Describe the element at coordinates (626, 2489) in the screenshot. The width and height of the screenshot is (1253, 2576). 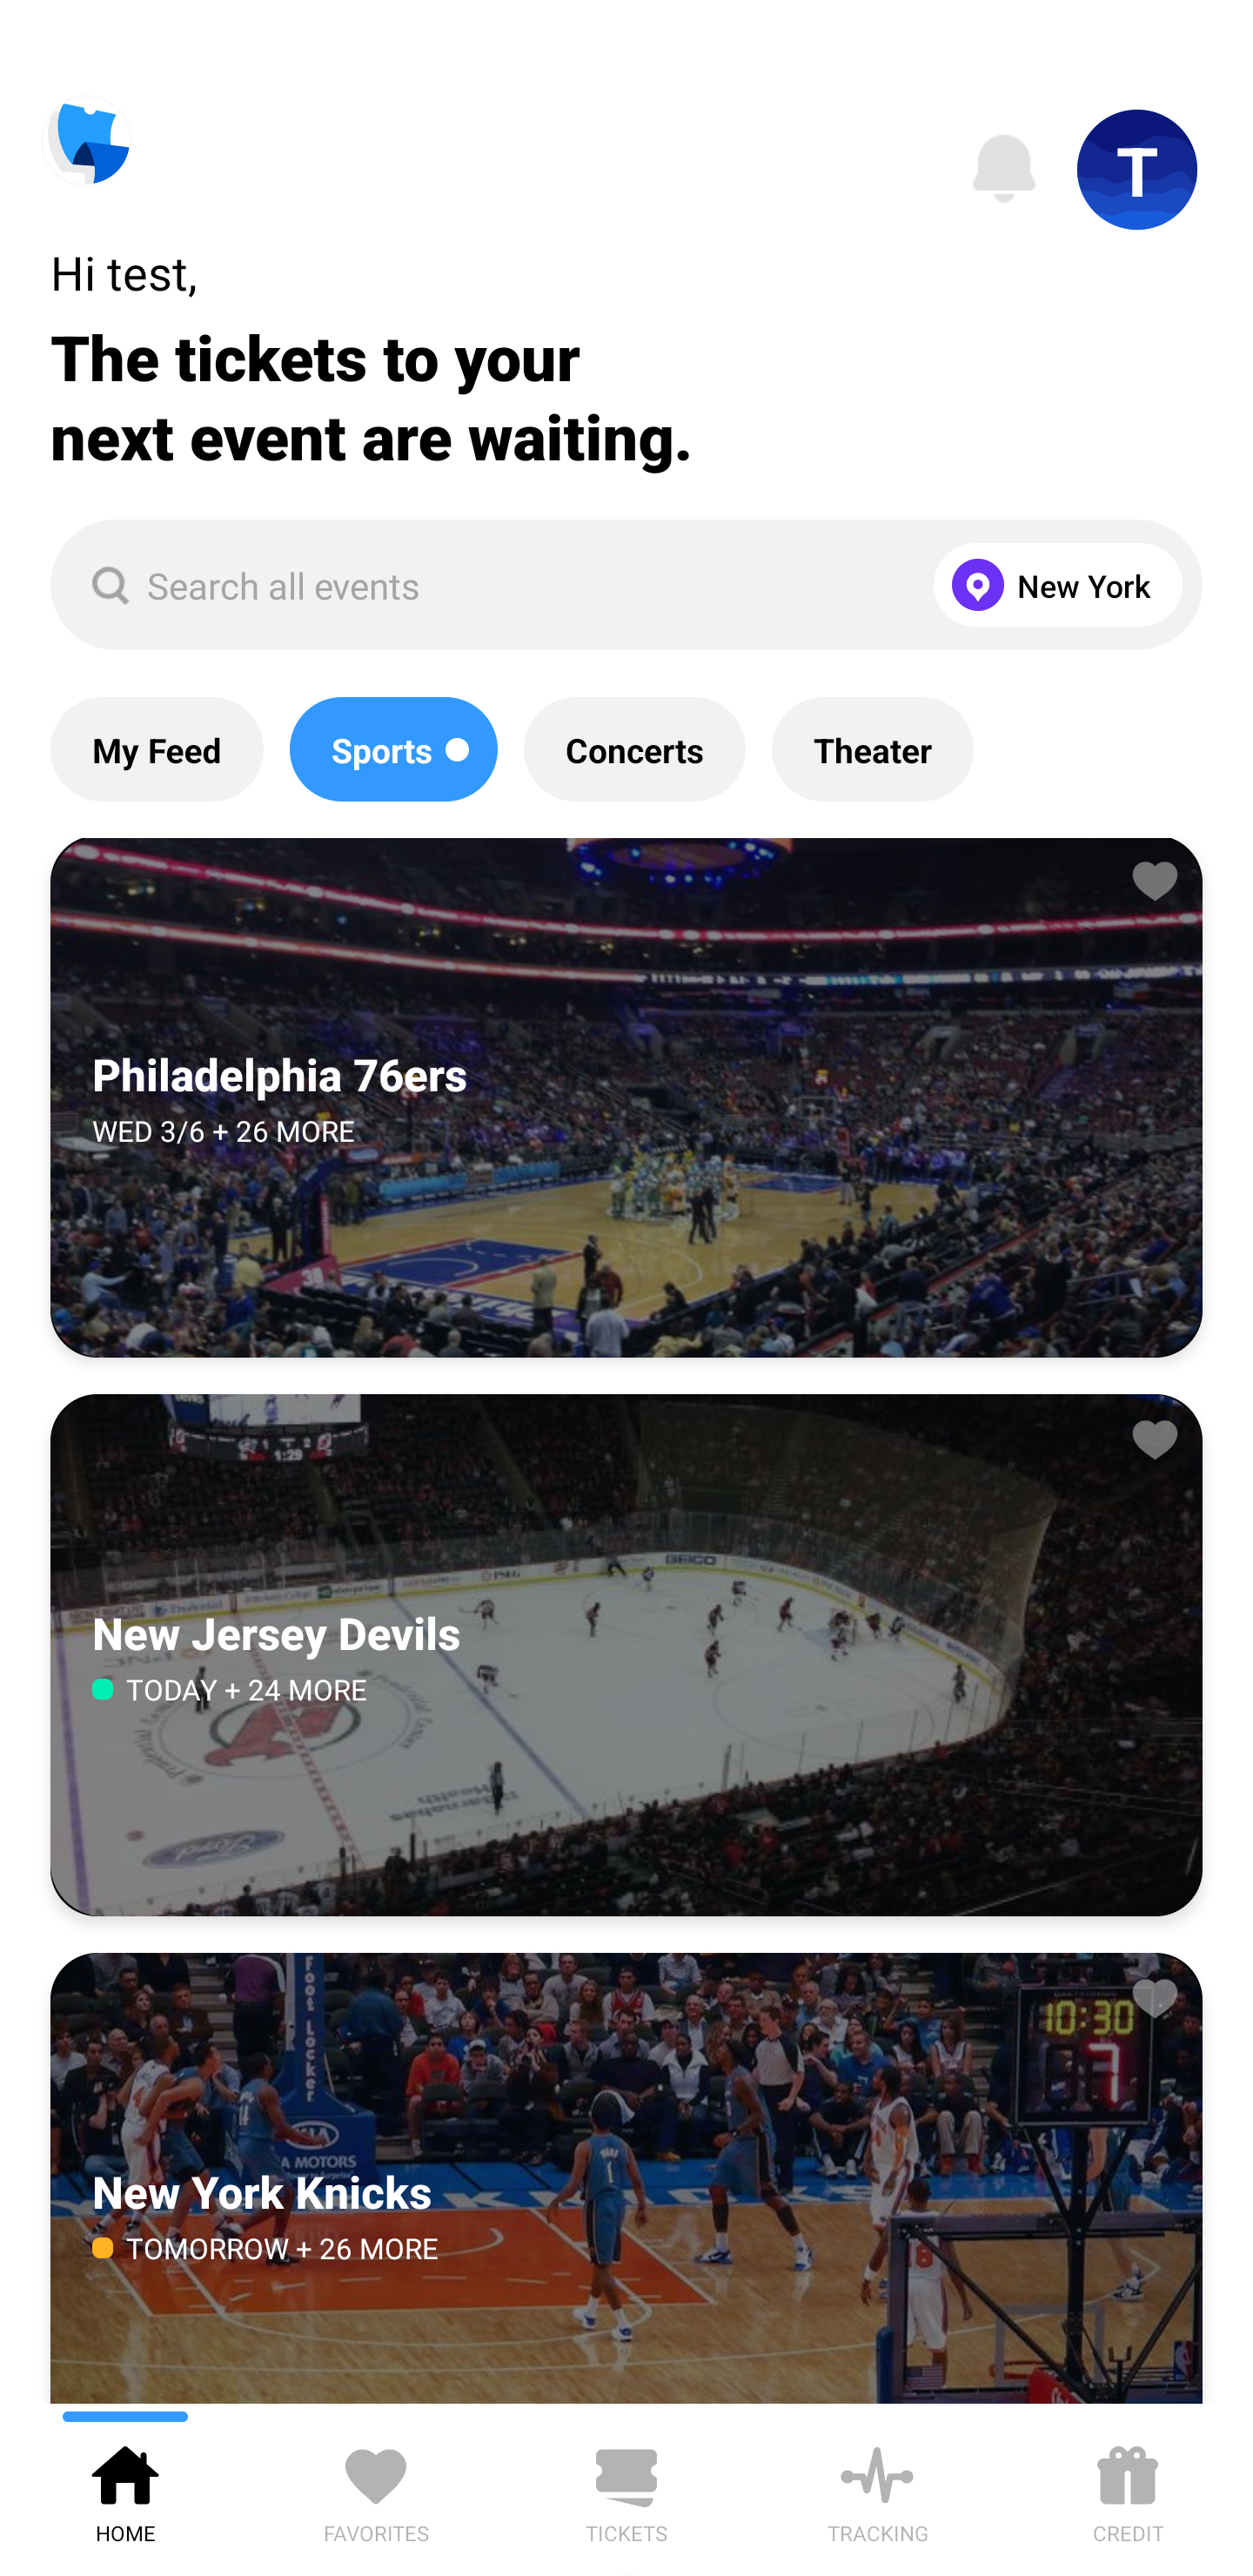
I see `TICKETS` at that location.